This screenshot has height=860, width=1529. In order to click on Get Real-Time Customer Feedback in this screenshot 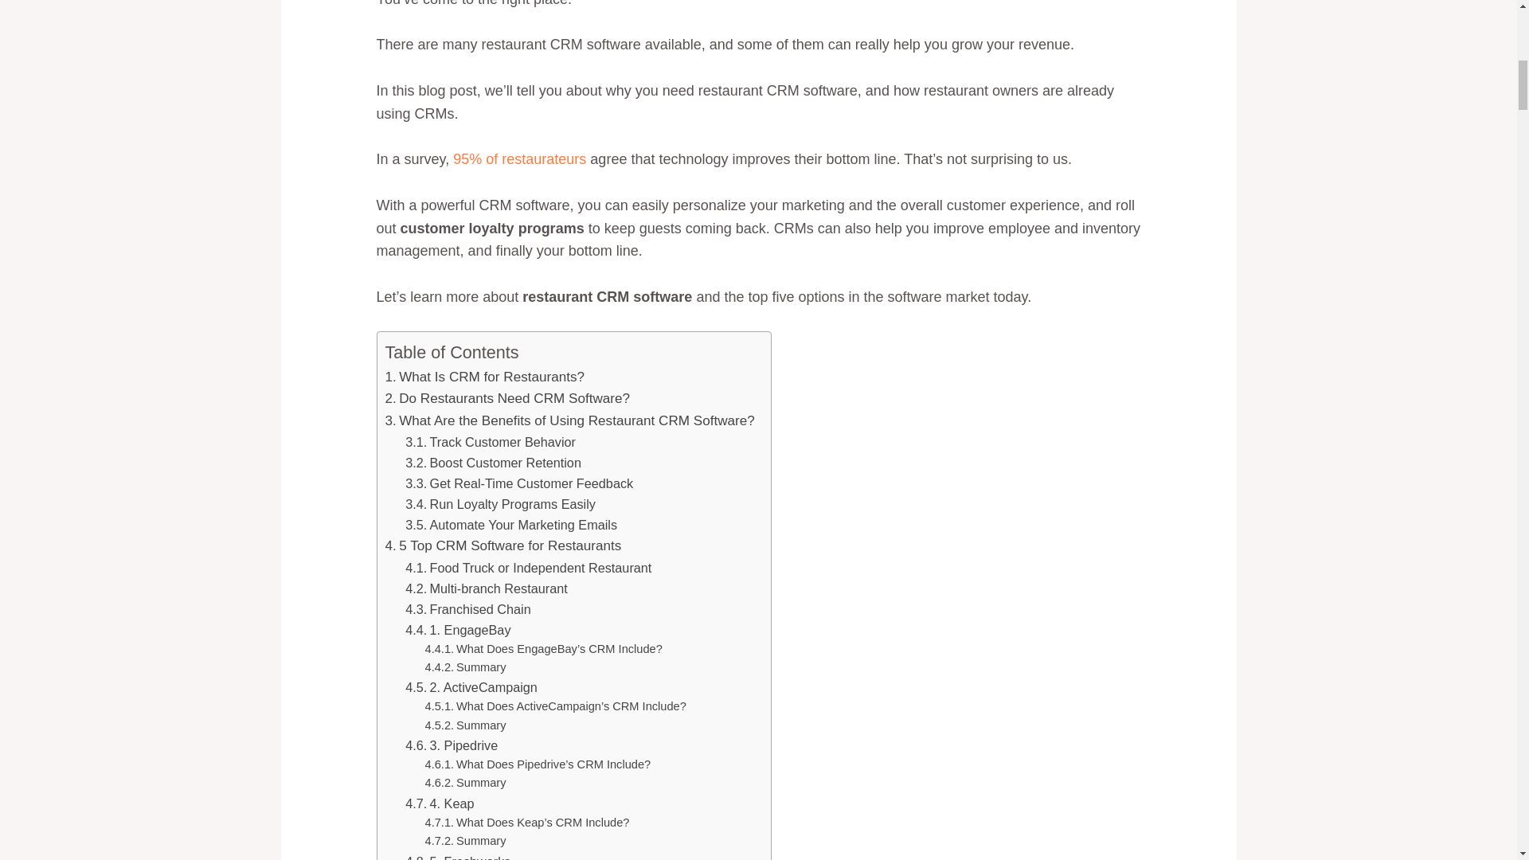, I will do `click(518, 483)`.